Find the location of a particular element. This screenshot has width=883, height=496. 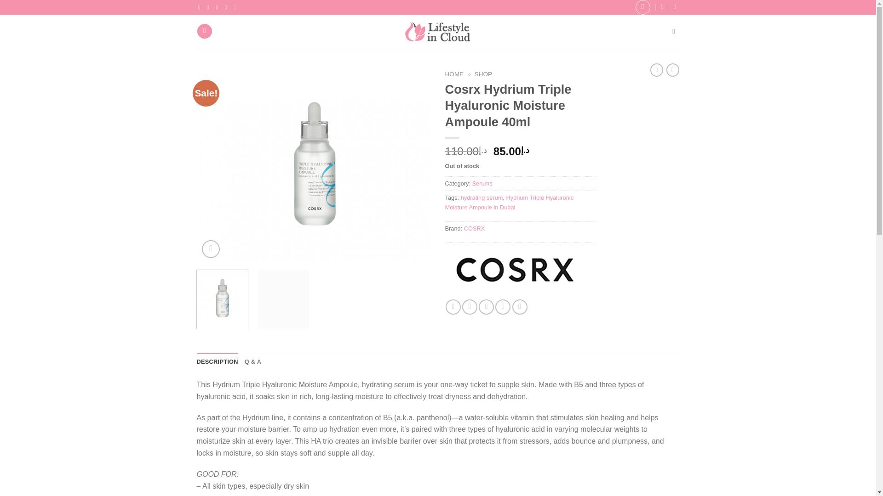

COSRX is located at coordinates (475, 229).